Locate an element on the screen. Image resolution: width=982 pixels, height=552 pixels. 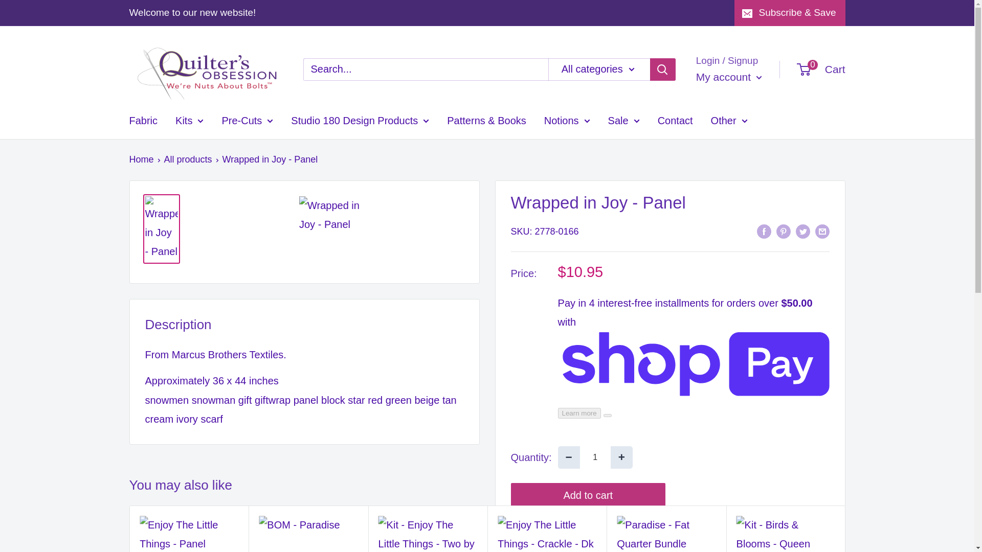
1 is located at coordinates (595, 457).